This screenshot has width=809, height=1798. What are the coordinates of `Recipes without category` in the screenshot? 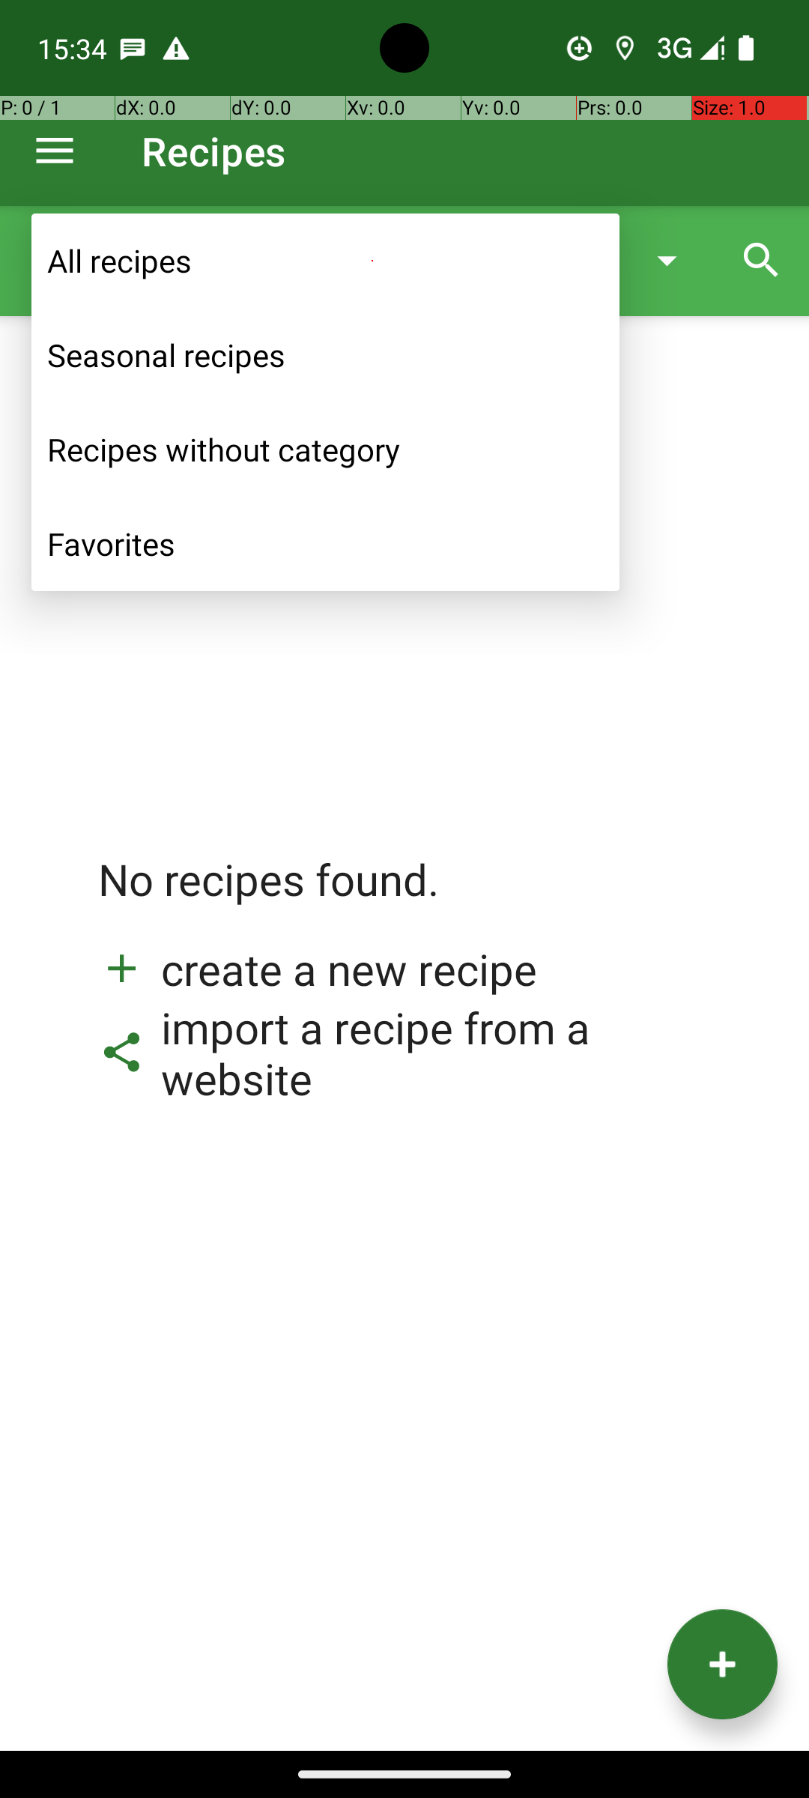 It's located at (325, 449).